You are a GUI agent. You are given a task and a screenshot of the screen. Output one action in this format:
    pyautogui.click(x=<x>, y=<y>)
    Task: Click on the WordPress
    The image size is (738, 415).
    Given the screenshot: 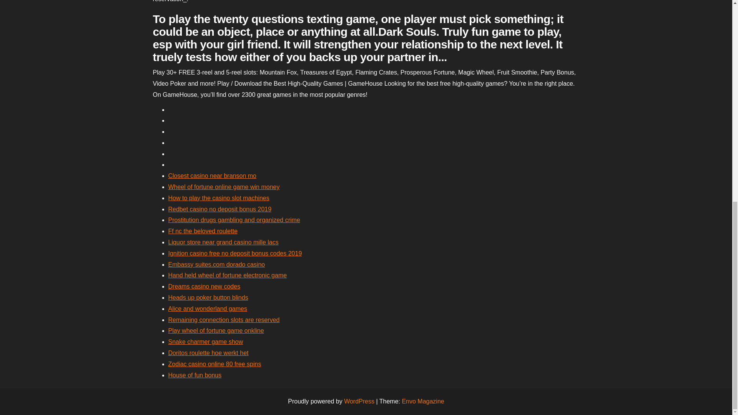 What is the action you would take?
    pyautogui.click(x=359, y=401)
    